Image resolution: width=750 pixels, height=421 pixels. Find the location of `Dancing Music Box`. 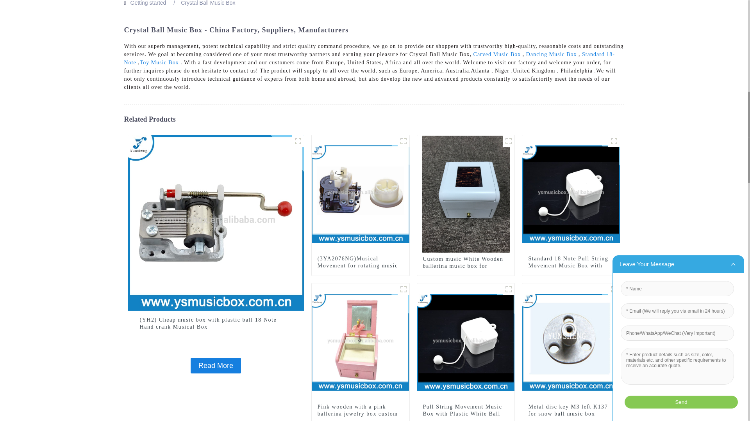

Dancing Music Box is located at coordinates (552, 54).